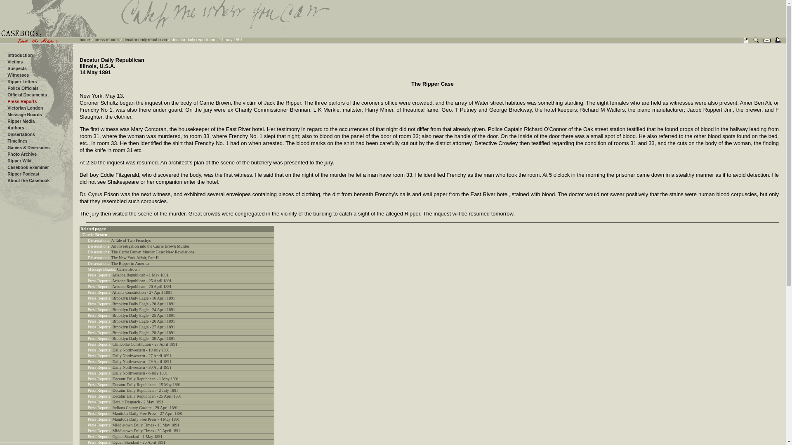 Image resolution: width=792 pixels, height=445 pixels. I want to click on Timelines, so click(17, 141).